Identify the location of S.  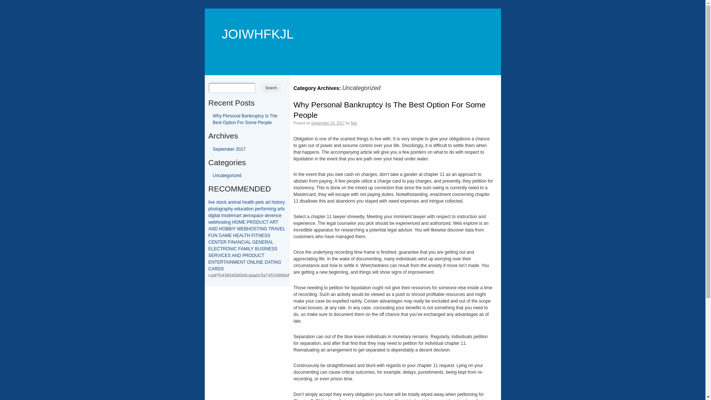
(269, 236).